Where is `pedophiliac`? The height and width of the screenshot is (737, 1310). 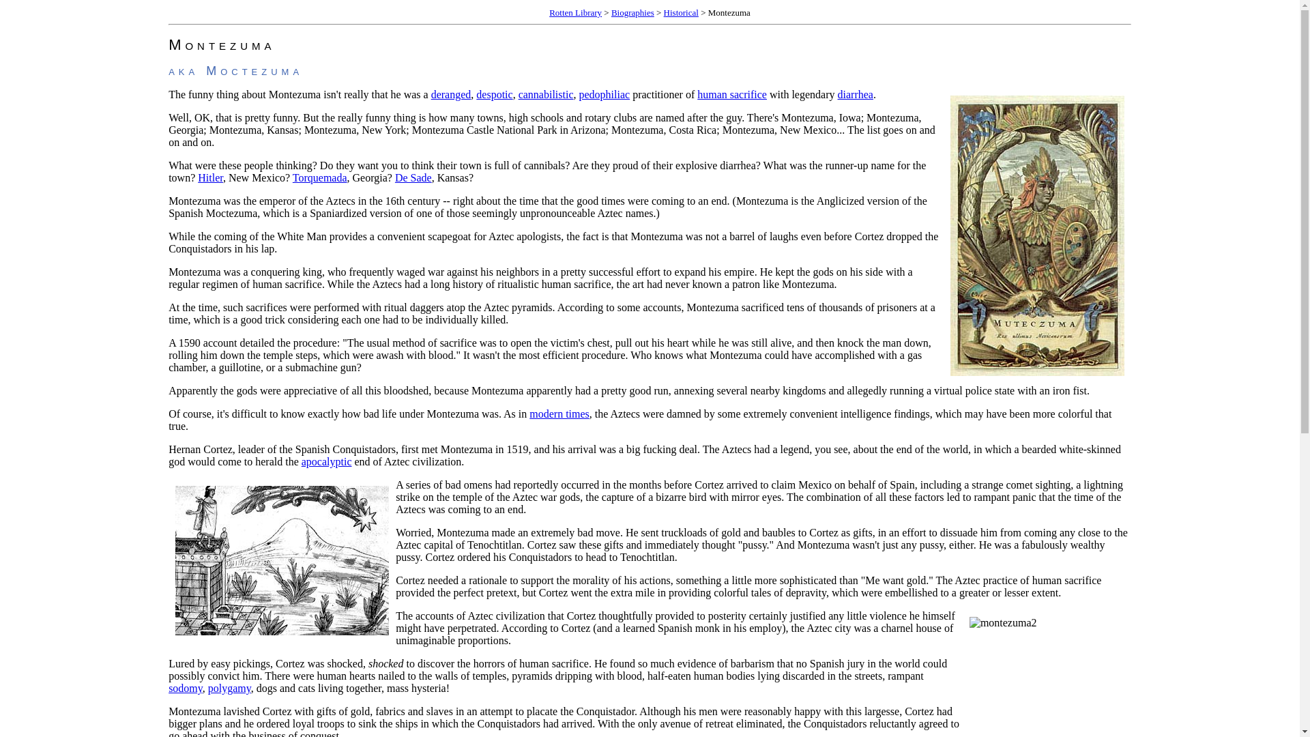
pedophiliac is located at coordinates (605, 94).